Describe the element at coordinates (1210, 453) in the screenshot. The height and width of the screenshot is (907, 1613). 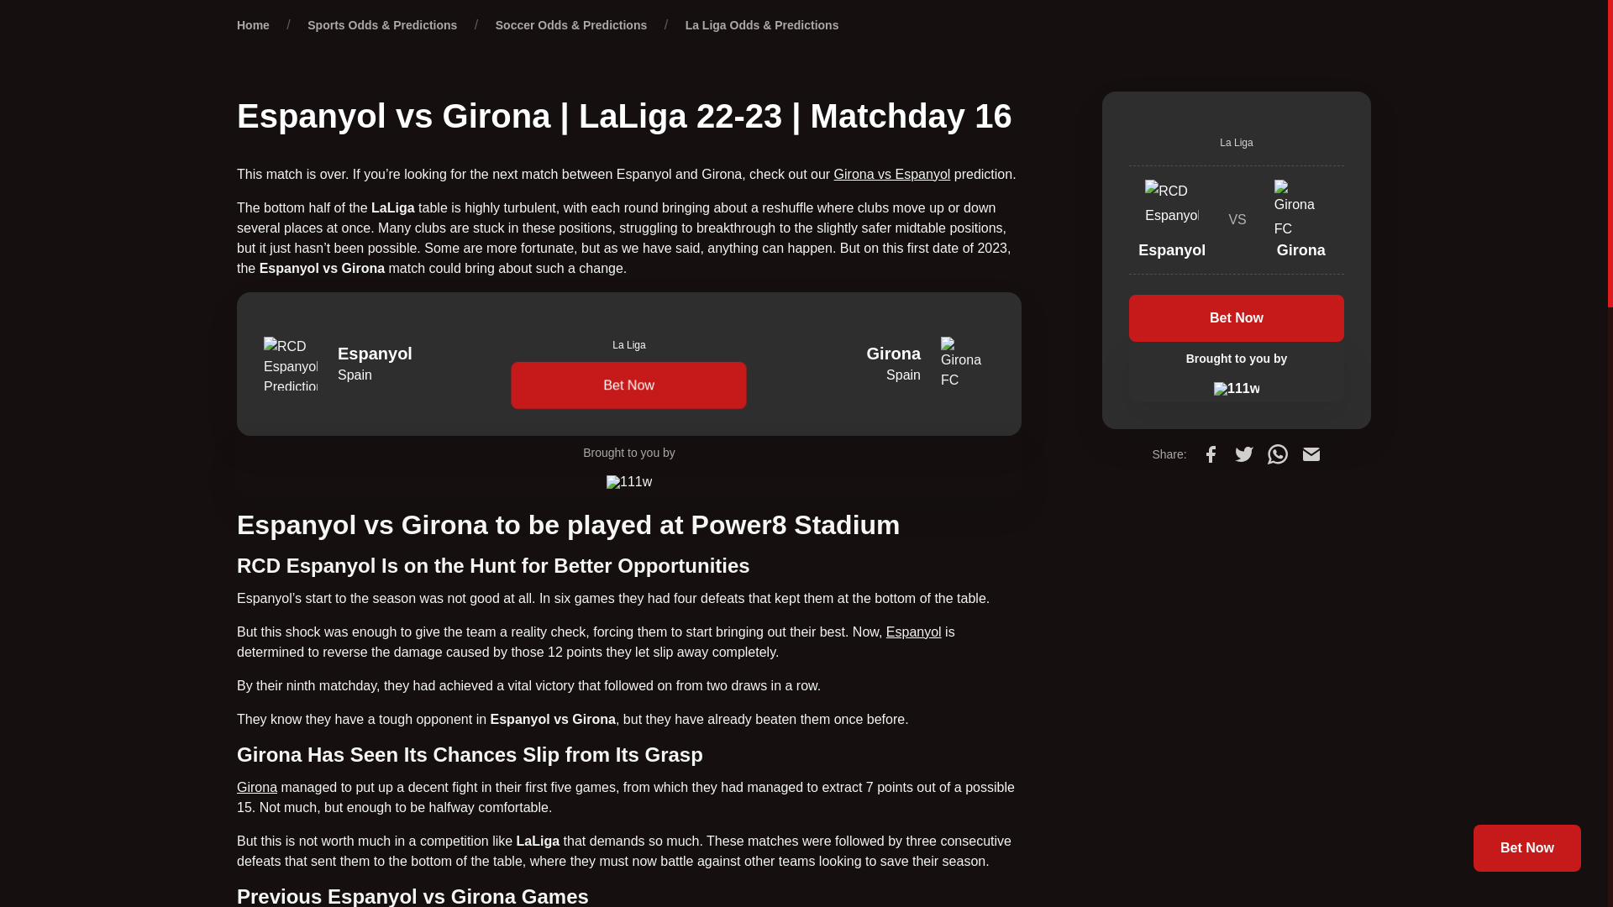
I see `Facebook` at that location.